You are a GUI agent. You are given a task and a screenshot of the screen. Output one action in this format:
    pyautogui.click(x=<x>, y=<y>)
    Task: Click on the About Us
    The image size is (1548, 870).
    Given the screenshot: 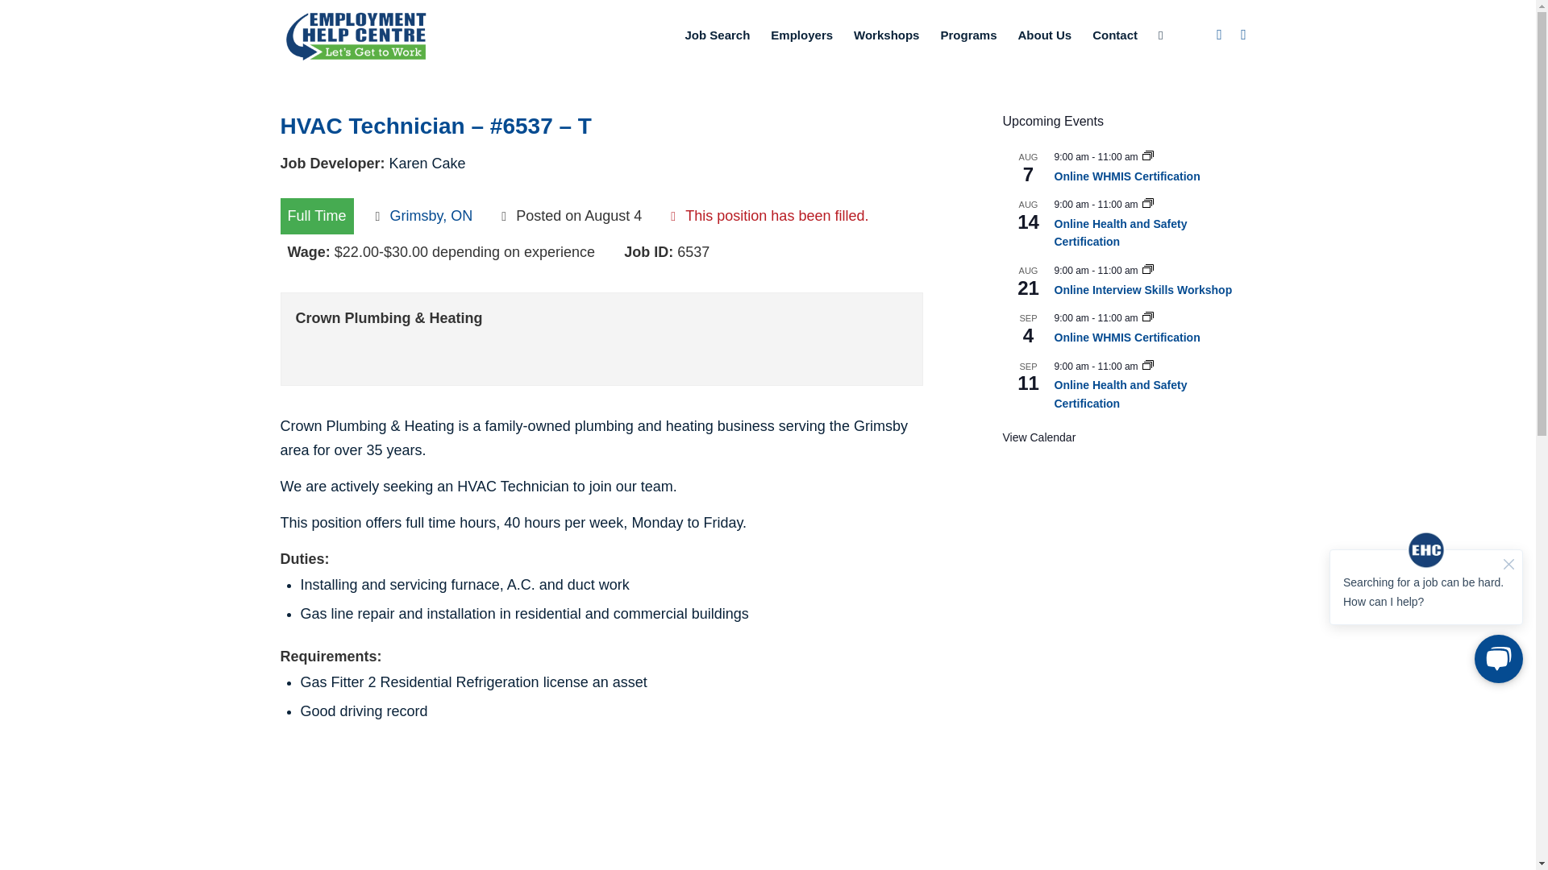 What is the action you would take?
    pyautogui.click(x=1045, y=35)
    